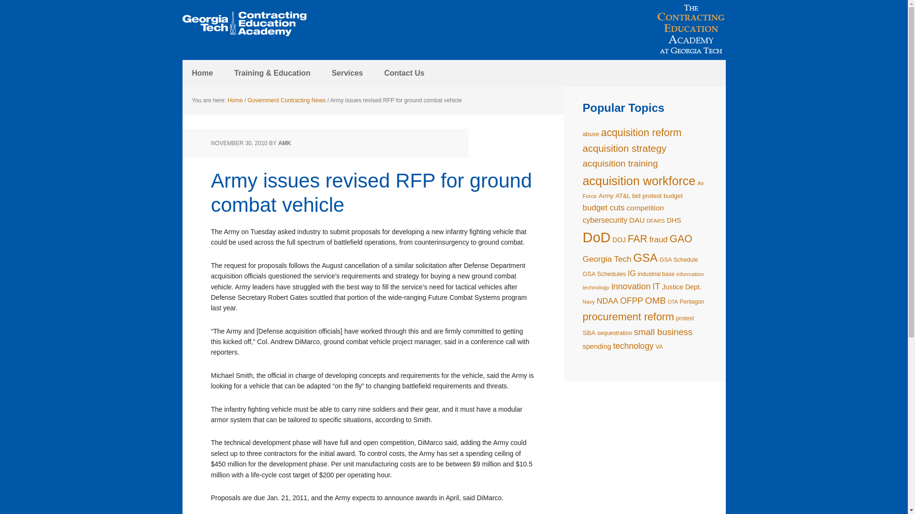  Describe the element at coordinates (637, 220) in the screenshot. I see `DAU` at that location.